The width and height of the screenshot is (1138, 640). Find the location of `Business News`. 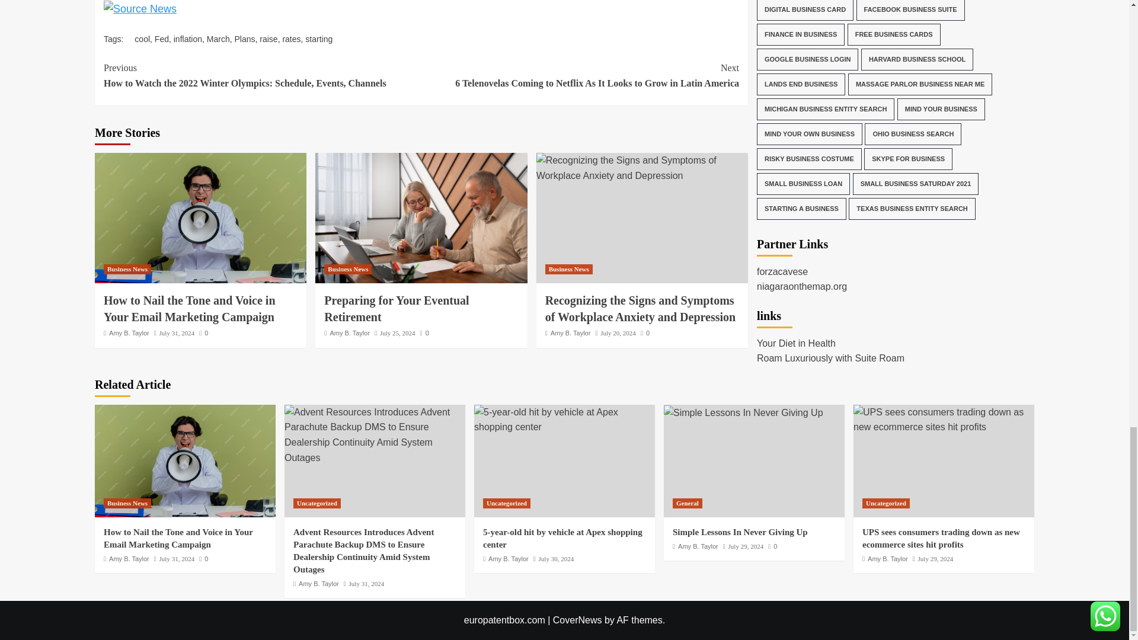

Business News is located at coordinates (127, 269).